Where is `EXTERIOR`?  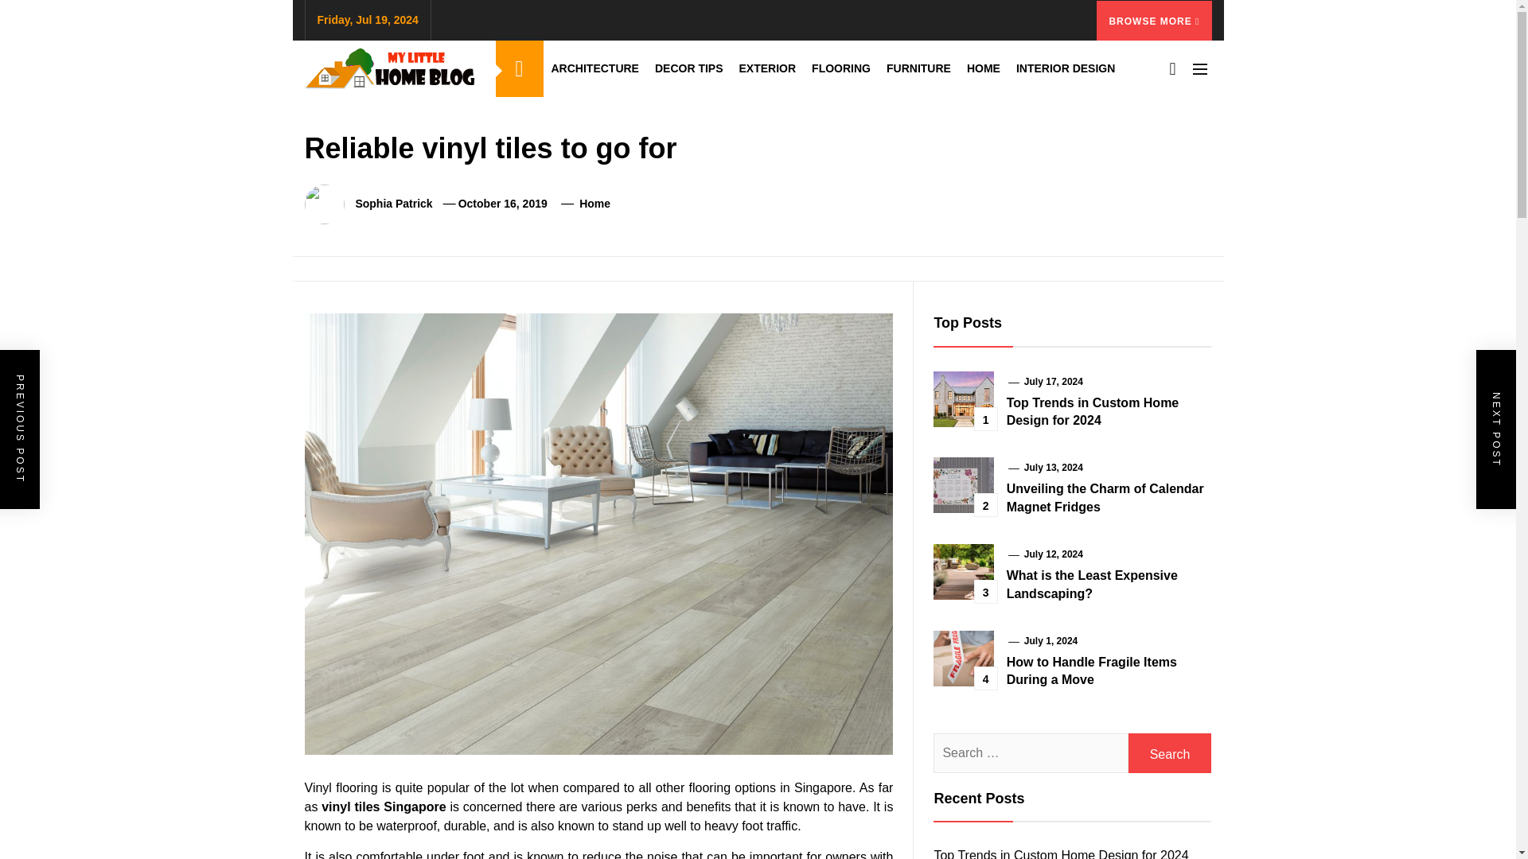
EXTERIOR is located at coordinates (768, 68).